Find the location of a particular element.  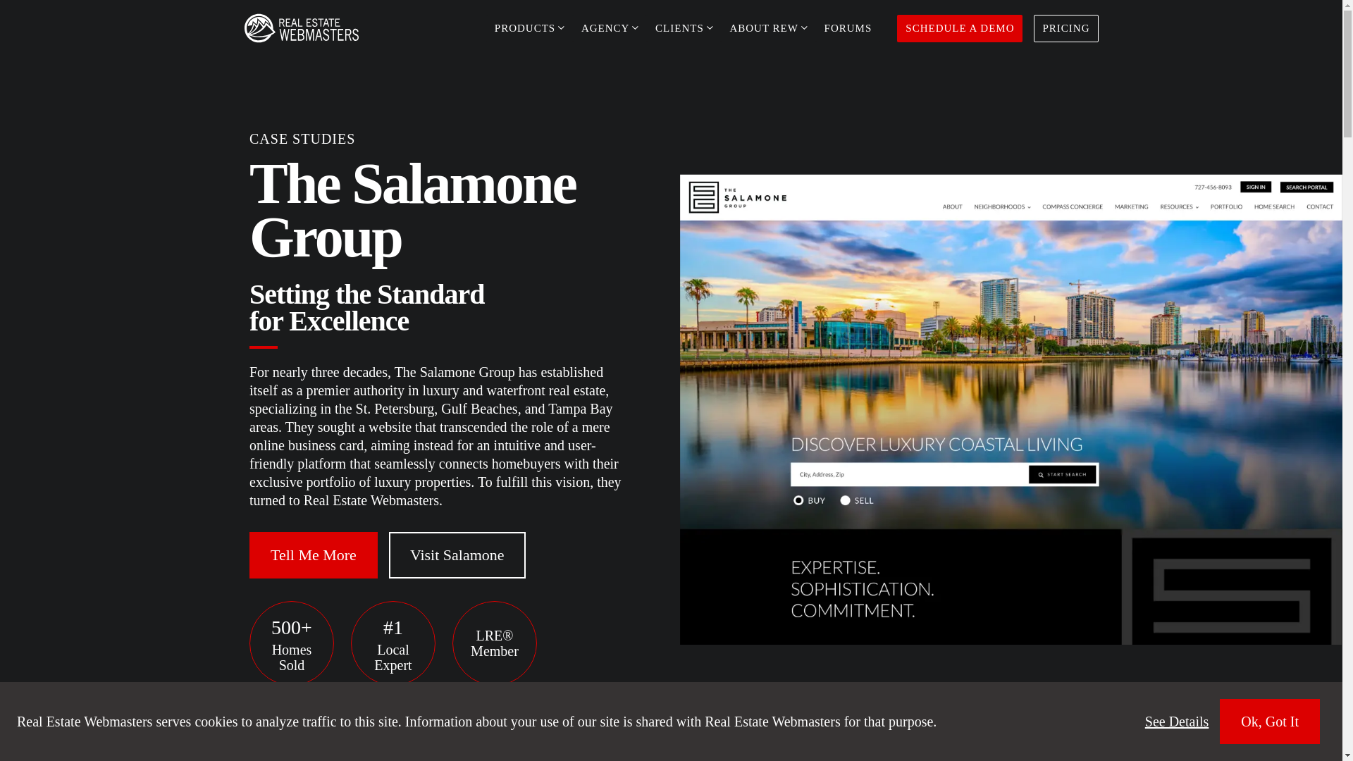

Visit Salamone is located at coordinates (457, 555).